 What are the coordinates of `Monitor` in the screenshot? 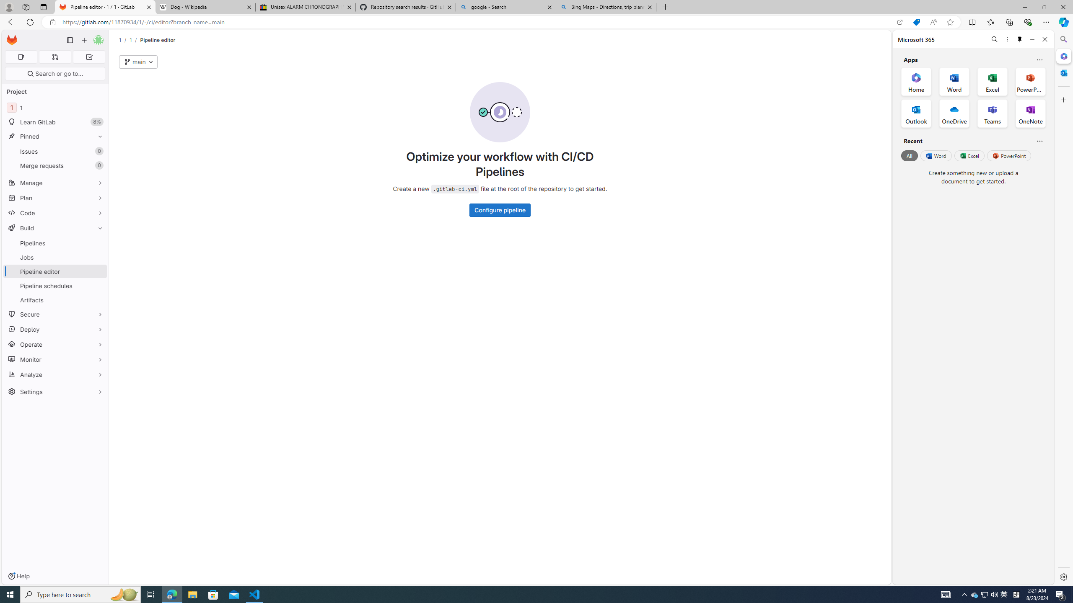 It's located at (55, 359).